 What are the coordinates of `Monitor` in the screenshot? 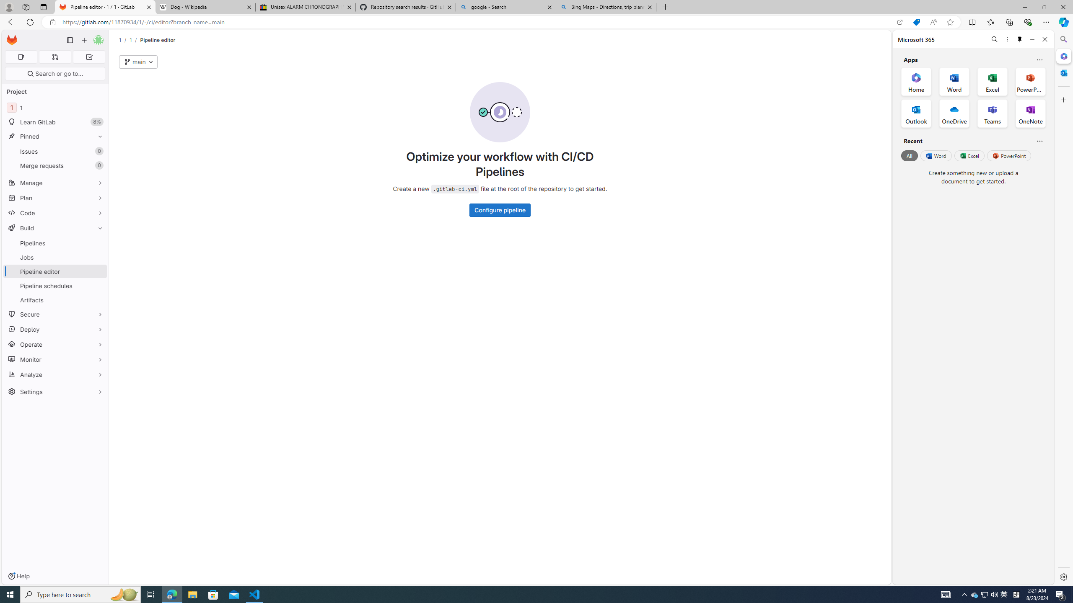 It's located at (55, 359).